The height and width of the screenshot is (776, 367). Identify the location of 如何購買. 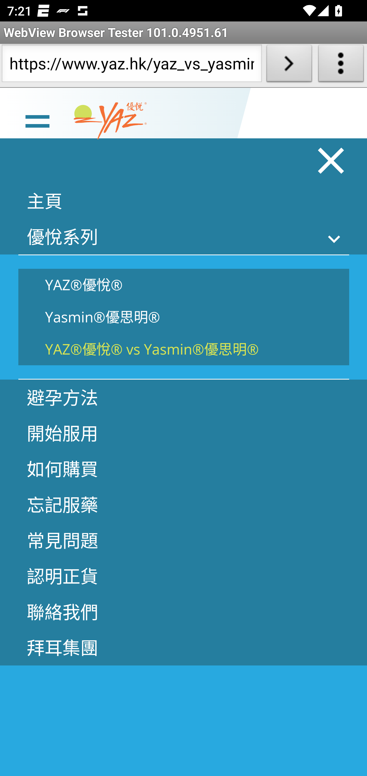
(183, 469).